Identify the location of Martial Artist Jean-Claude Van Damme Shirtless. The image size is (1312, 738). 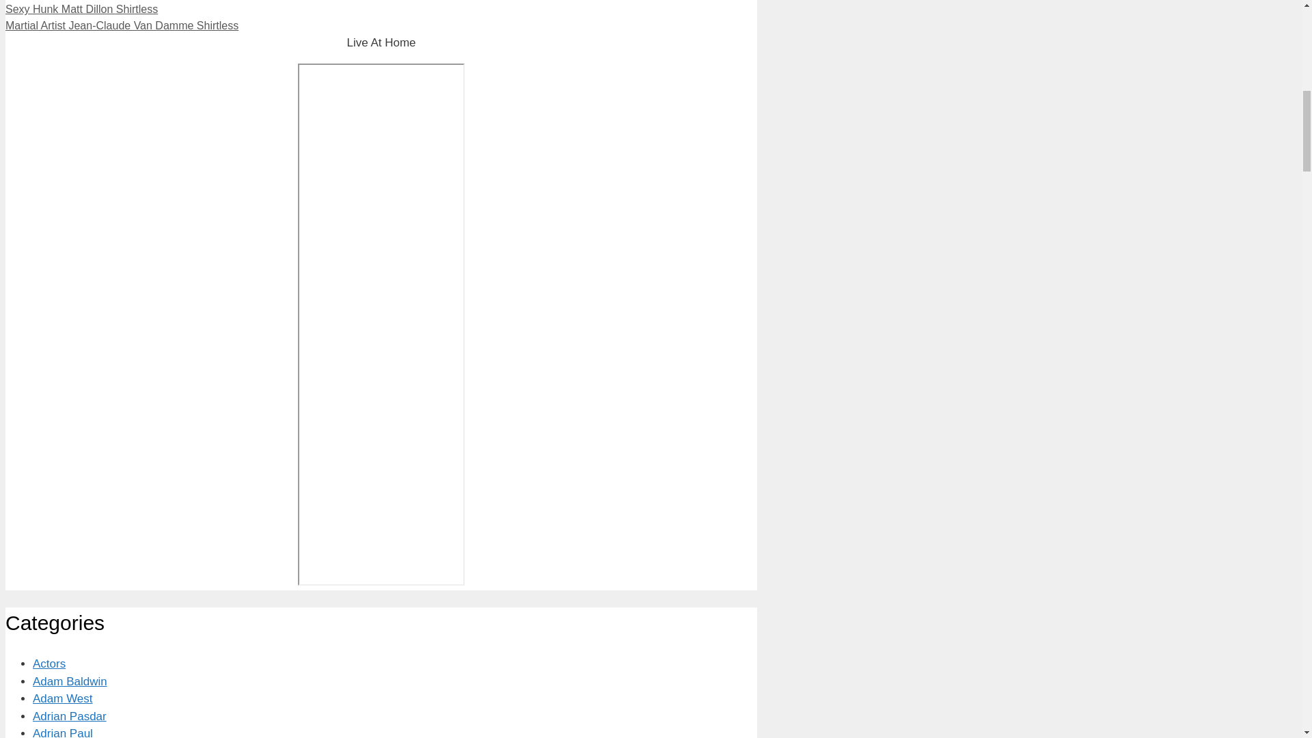
(122, 26).